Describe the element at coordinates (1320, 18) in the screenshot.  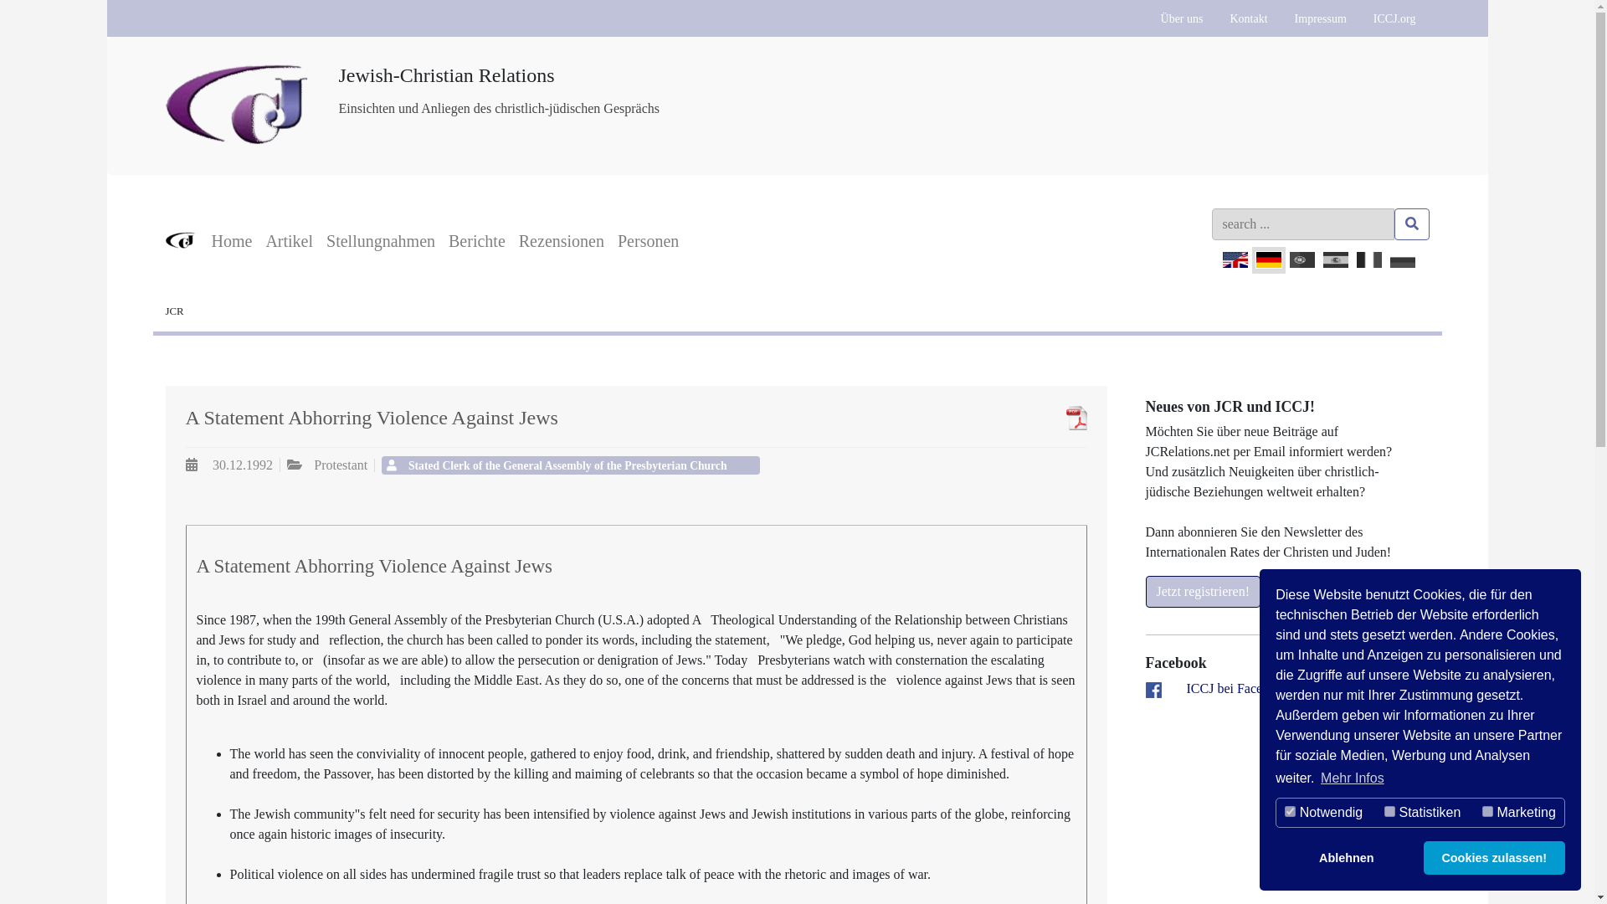
I see `Impressum` at that location.